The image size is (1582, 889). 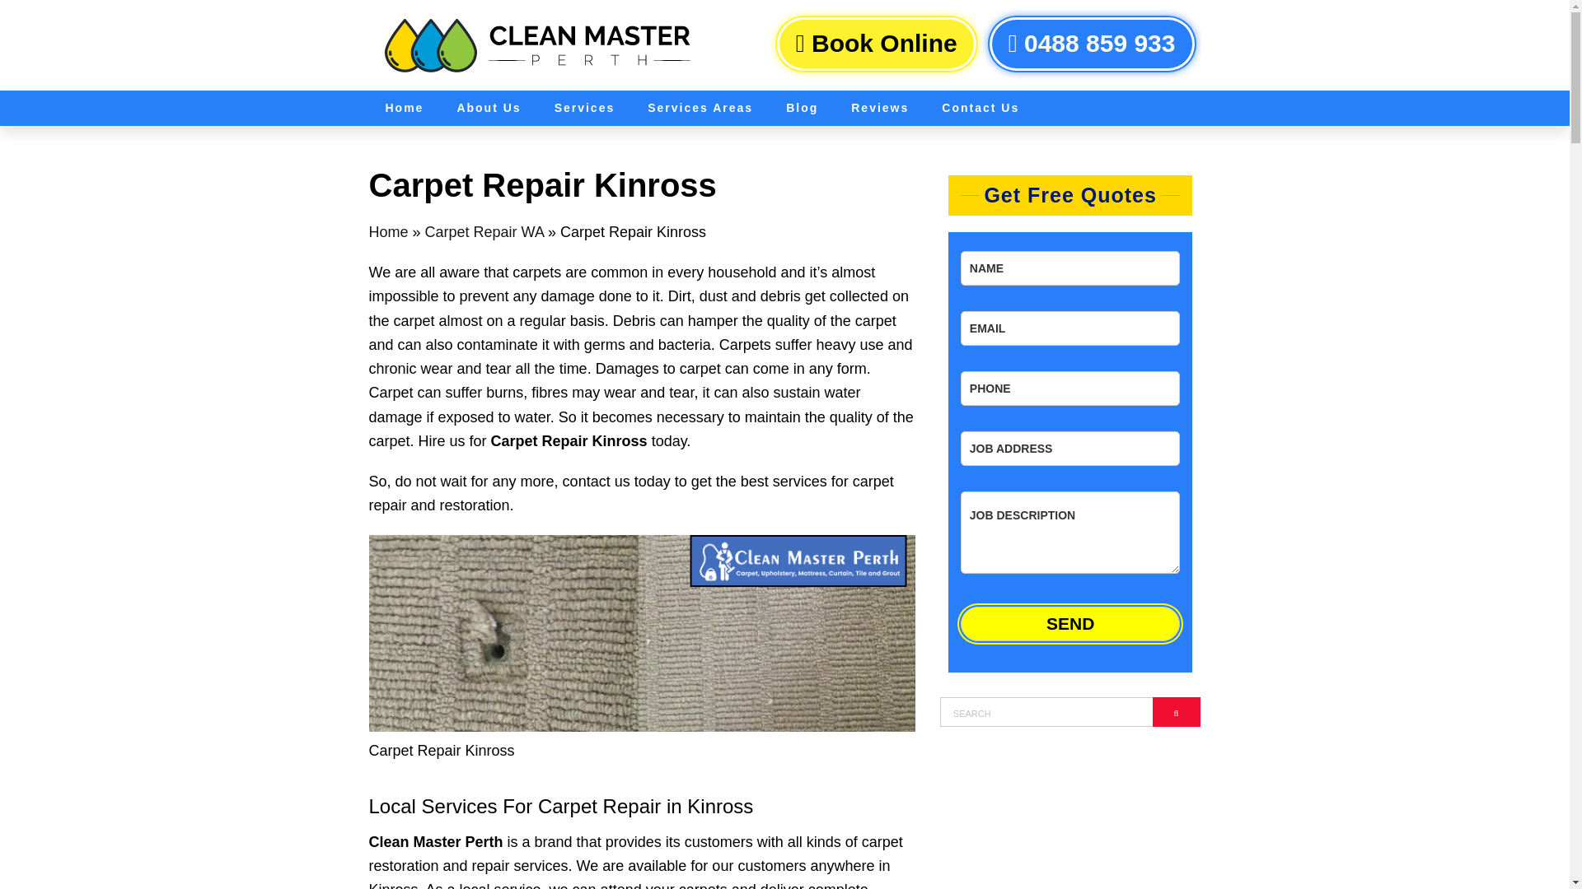 What do you see at coordinates (981, 109) in the screenshot?
I see `Contact Us` at bounding box center [981, 109].